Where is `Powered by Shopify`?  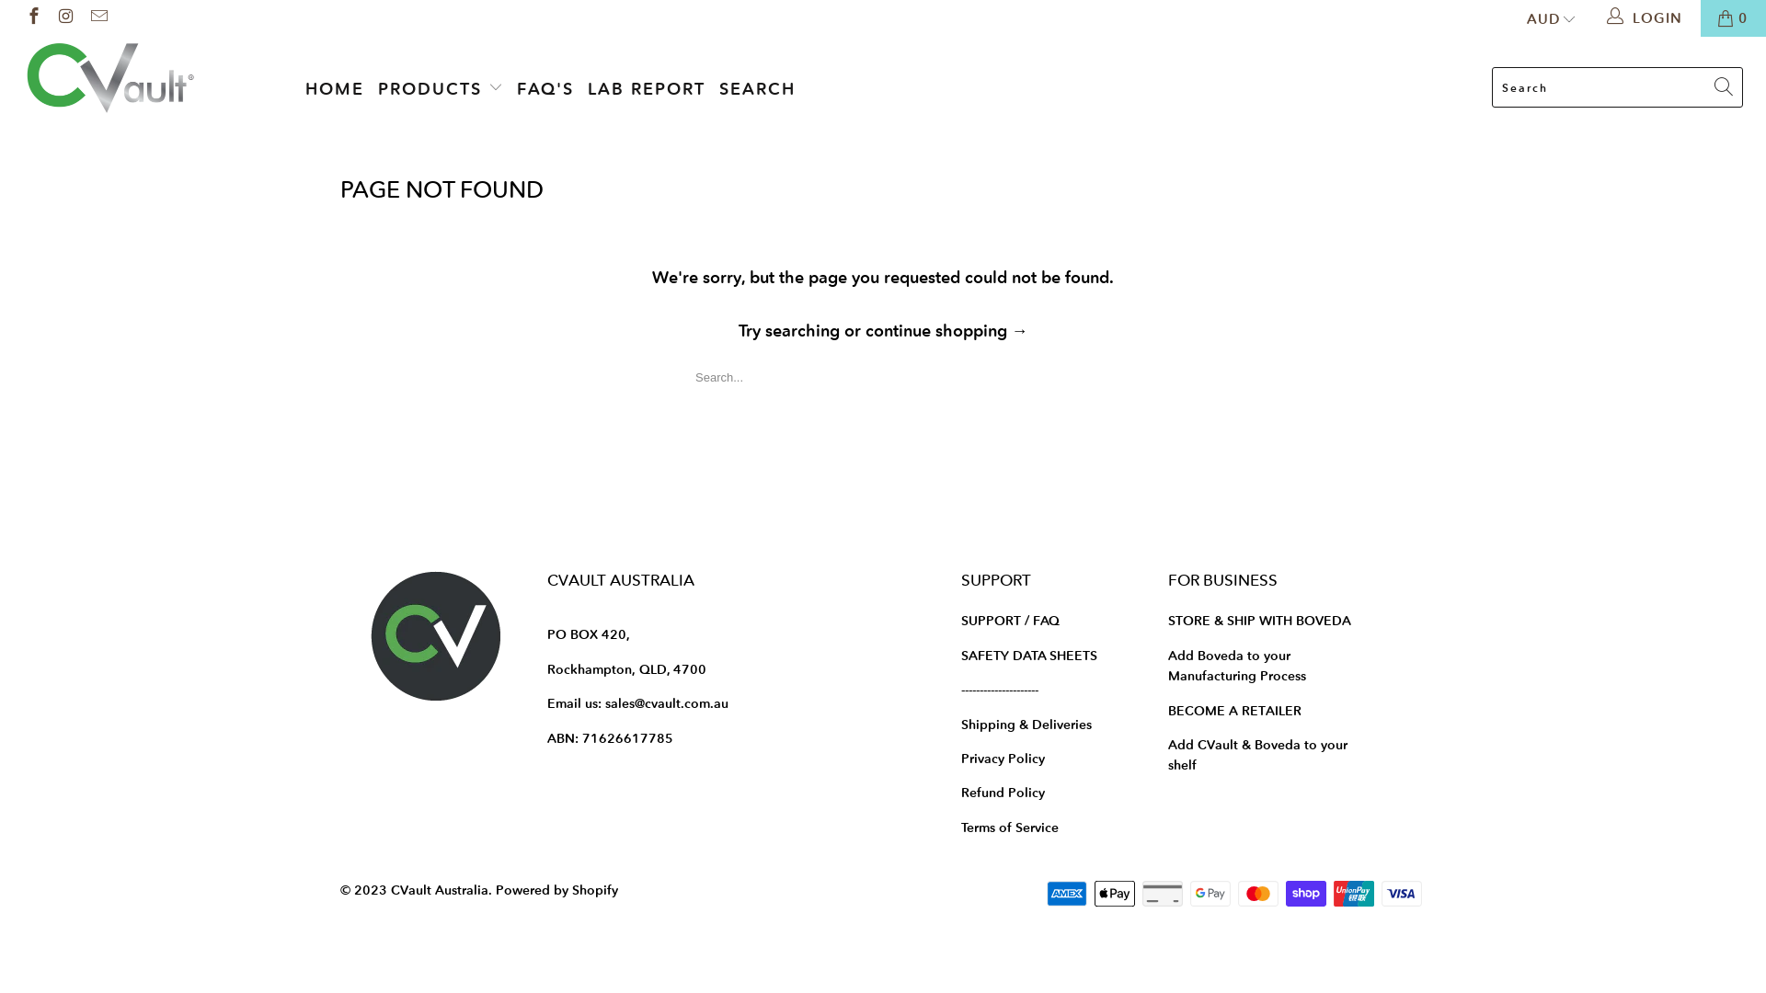 Powered by Shopify is located at coordinates (557, 890).